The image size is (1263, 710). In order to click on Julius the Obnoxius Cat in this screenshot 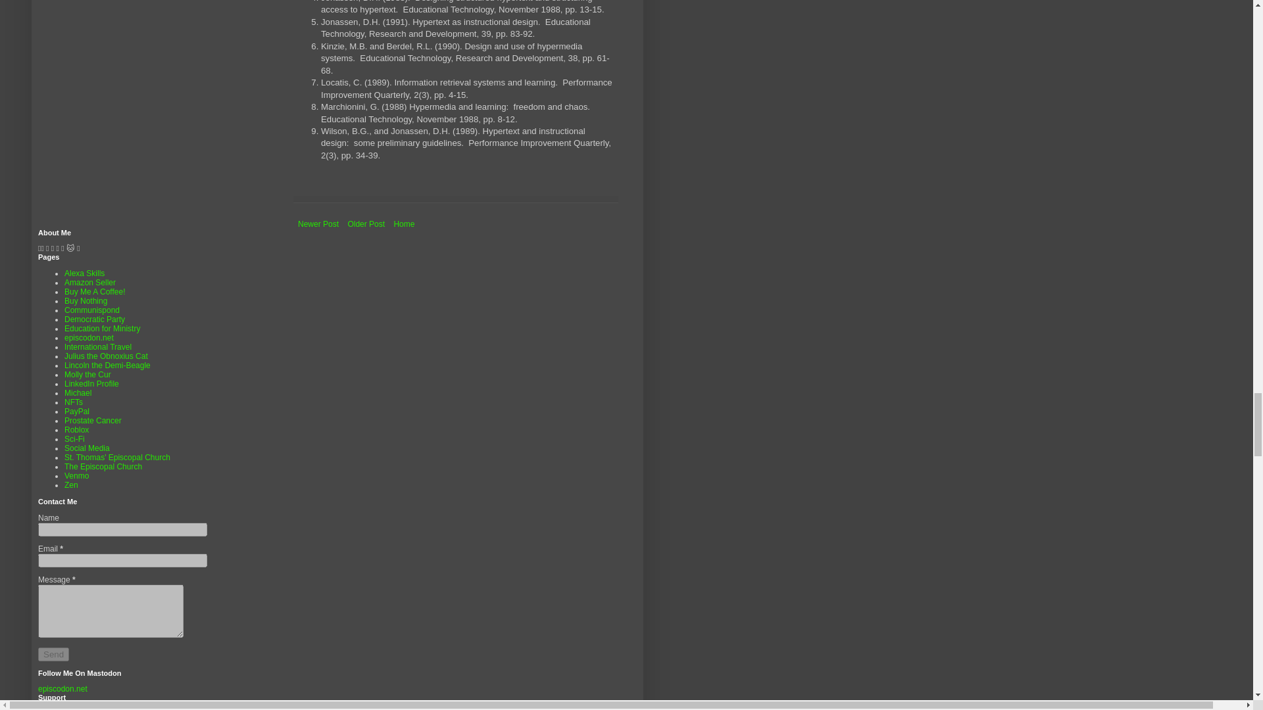, I will do `click(105, 356)`.